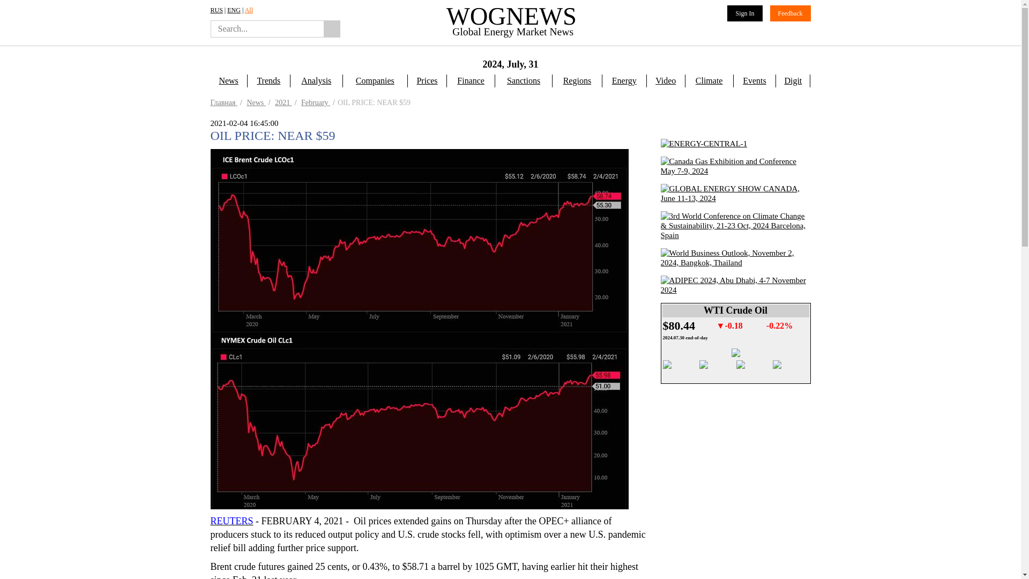 This screenshot has height=579, width=1029. Describe the element at coordinates (735, 171) in the screenshot. I see `Canada Gas Exhibition and Conference May 7-9, 2024` at that location.